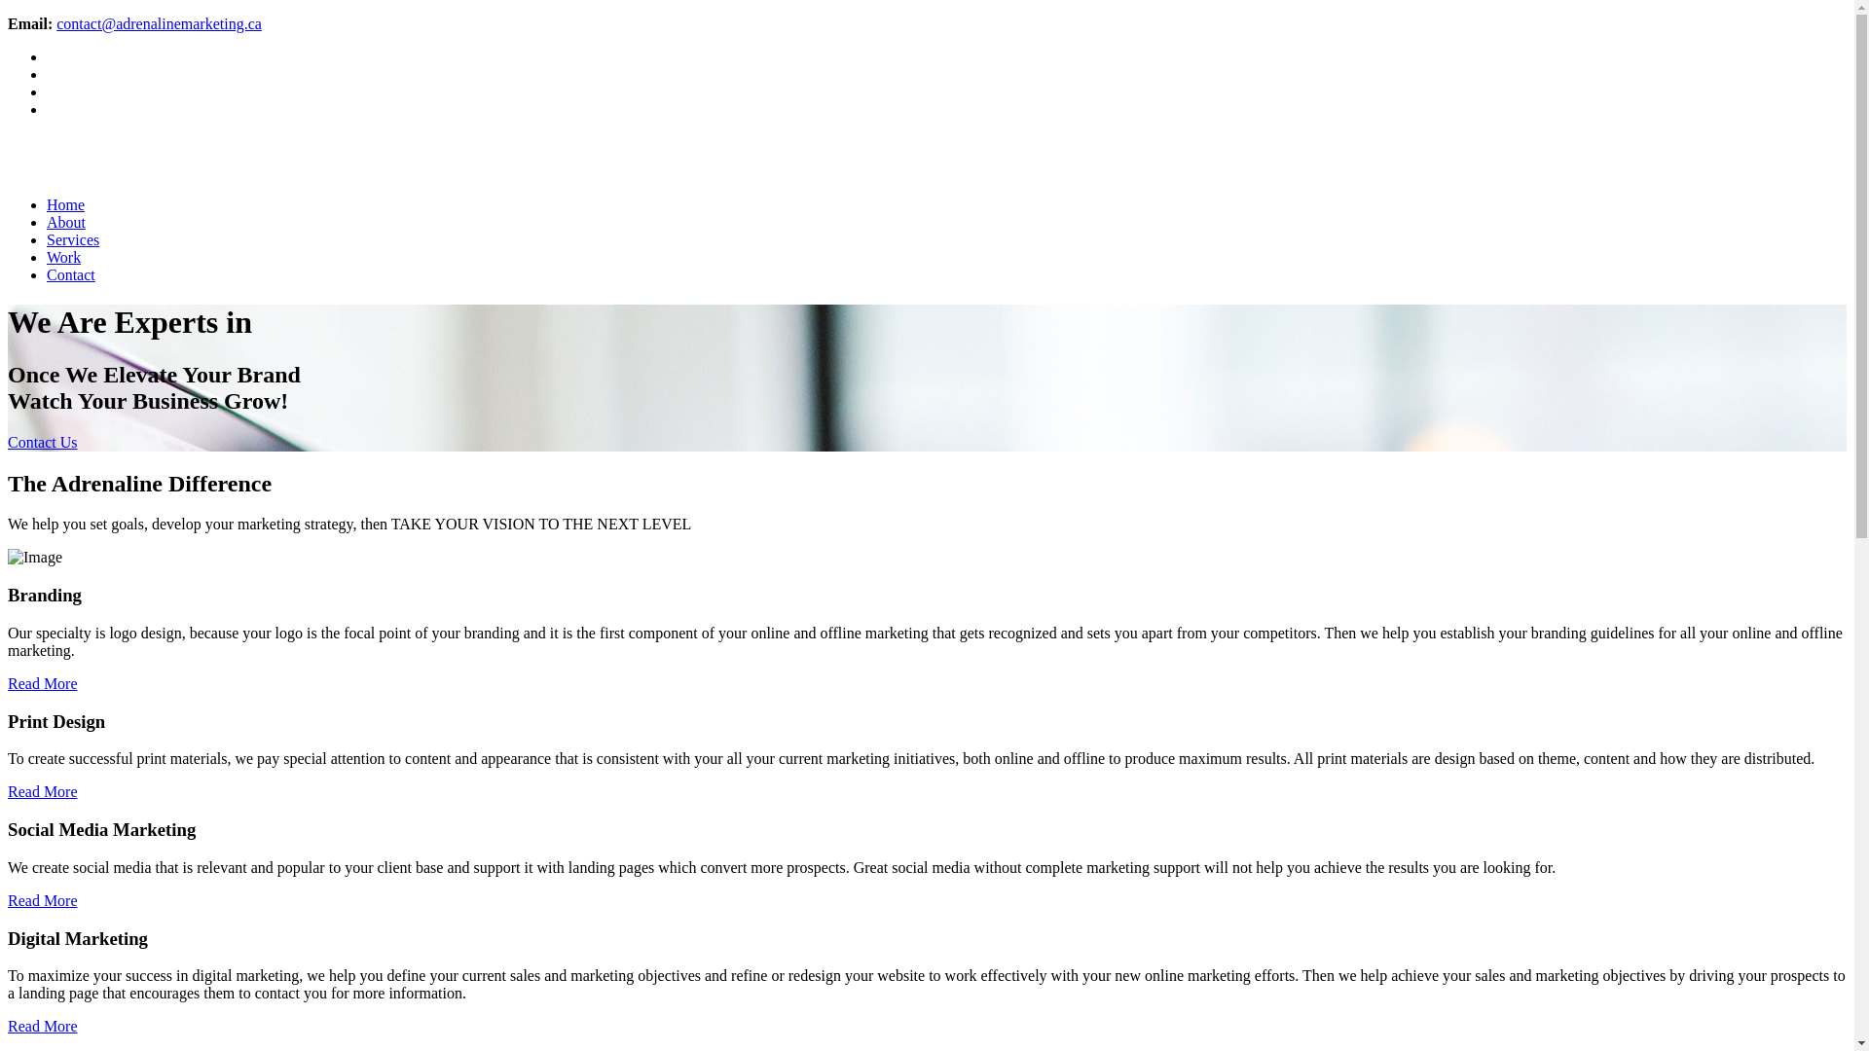 This screenshot has width=1869, height=1051. What do you see at coordinates (66, 222) in the screenshot?
I see `About` at bounding box center [66, 222].